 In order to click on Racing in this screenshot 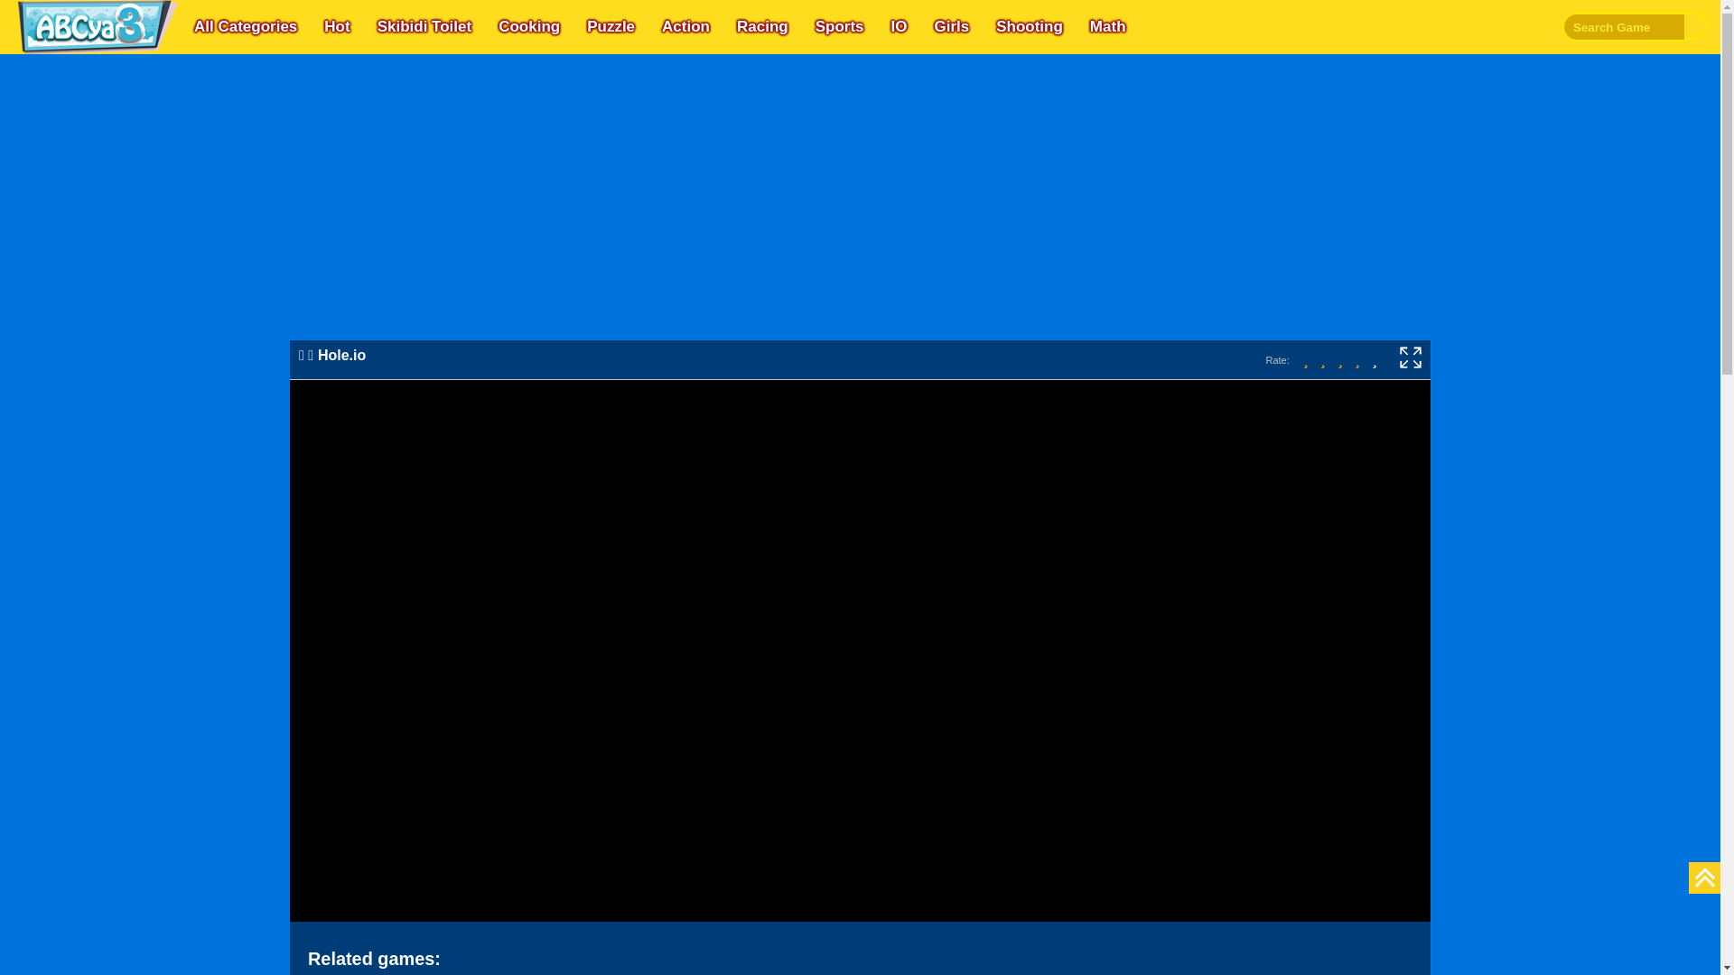, I will do `click(762, 27)`.